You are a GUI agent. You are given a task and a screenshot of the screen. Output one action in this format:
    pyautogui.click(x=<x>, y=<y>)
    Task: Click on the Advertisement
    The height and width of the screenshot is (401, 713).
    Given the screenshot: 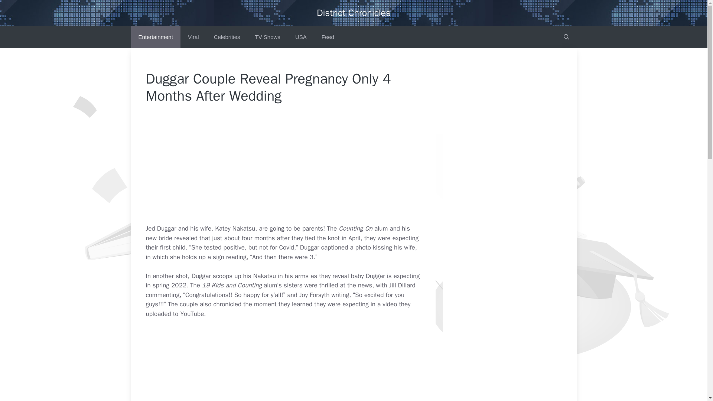 What is the action you would take?
    pyautogui.click(x=299, y=169)
    